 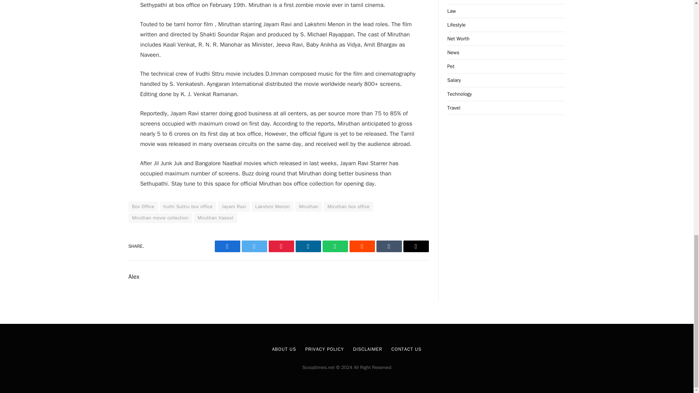 I want to click on Jayam Ravi, so click(x=234, y=207).